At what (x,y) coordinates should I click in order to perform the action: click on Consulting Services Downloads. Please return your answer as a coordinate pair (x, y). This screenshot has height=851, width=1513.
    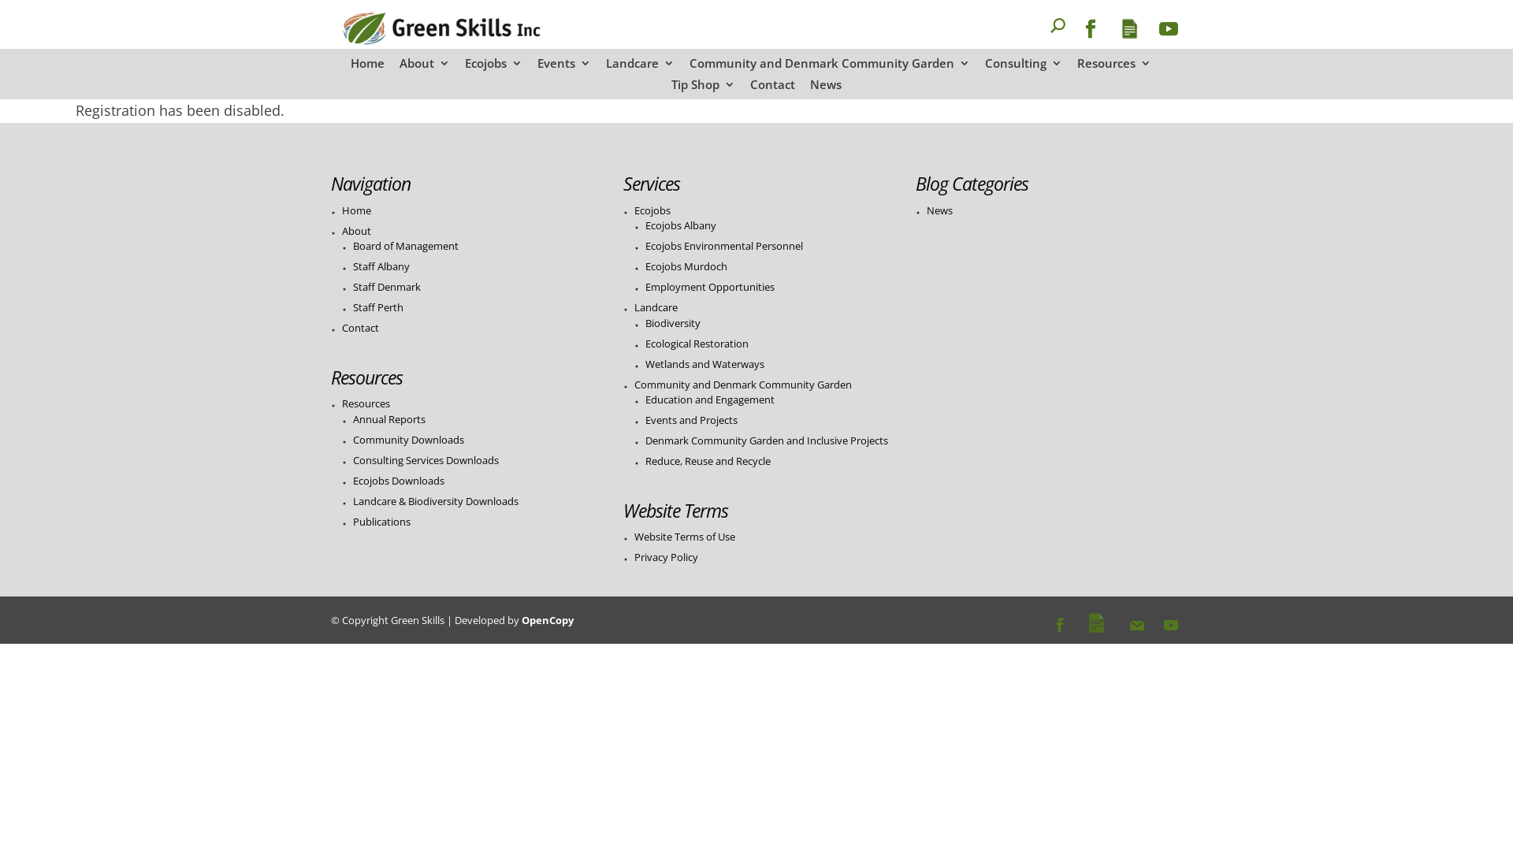
    Looking at the image, I should click on (426, 460).